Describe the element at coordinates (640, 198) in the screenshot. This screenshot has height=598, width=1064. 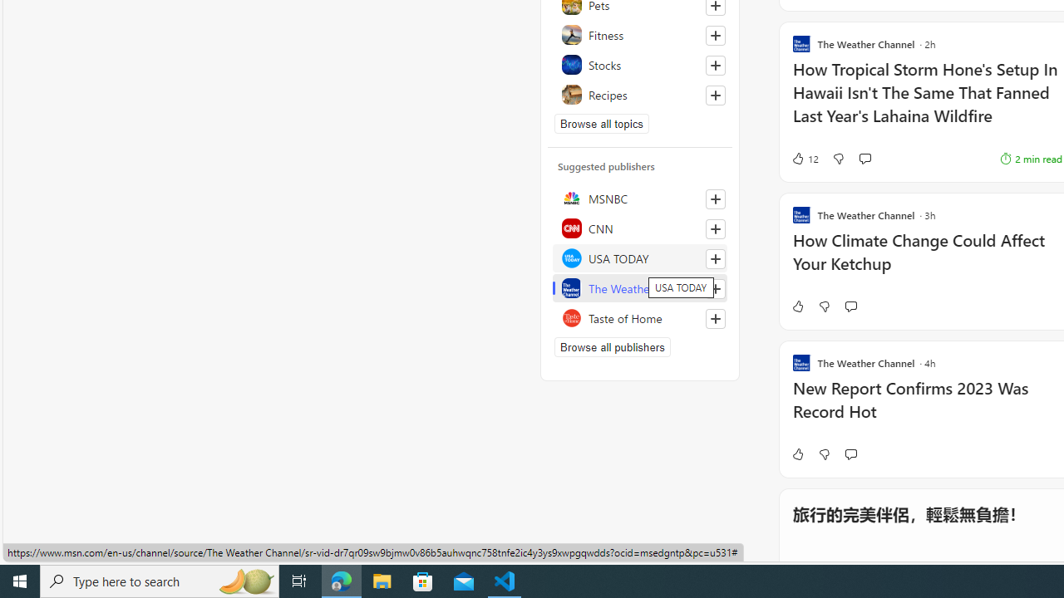
I see `MSNBC` at that location.